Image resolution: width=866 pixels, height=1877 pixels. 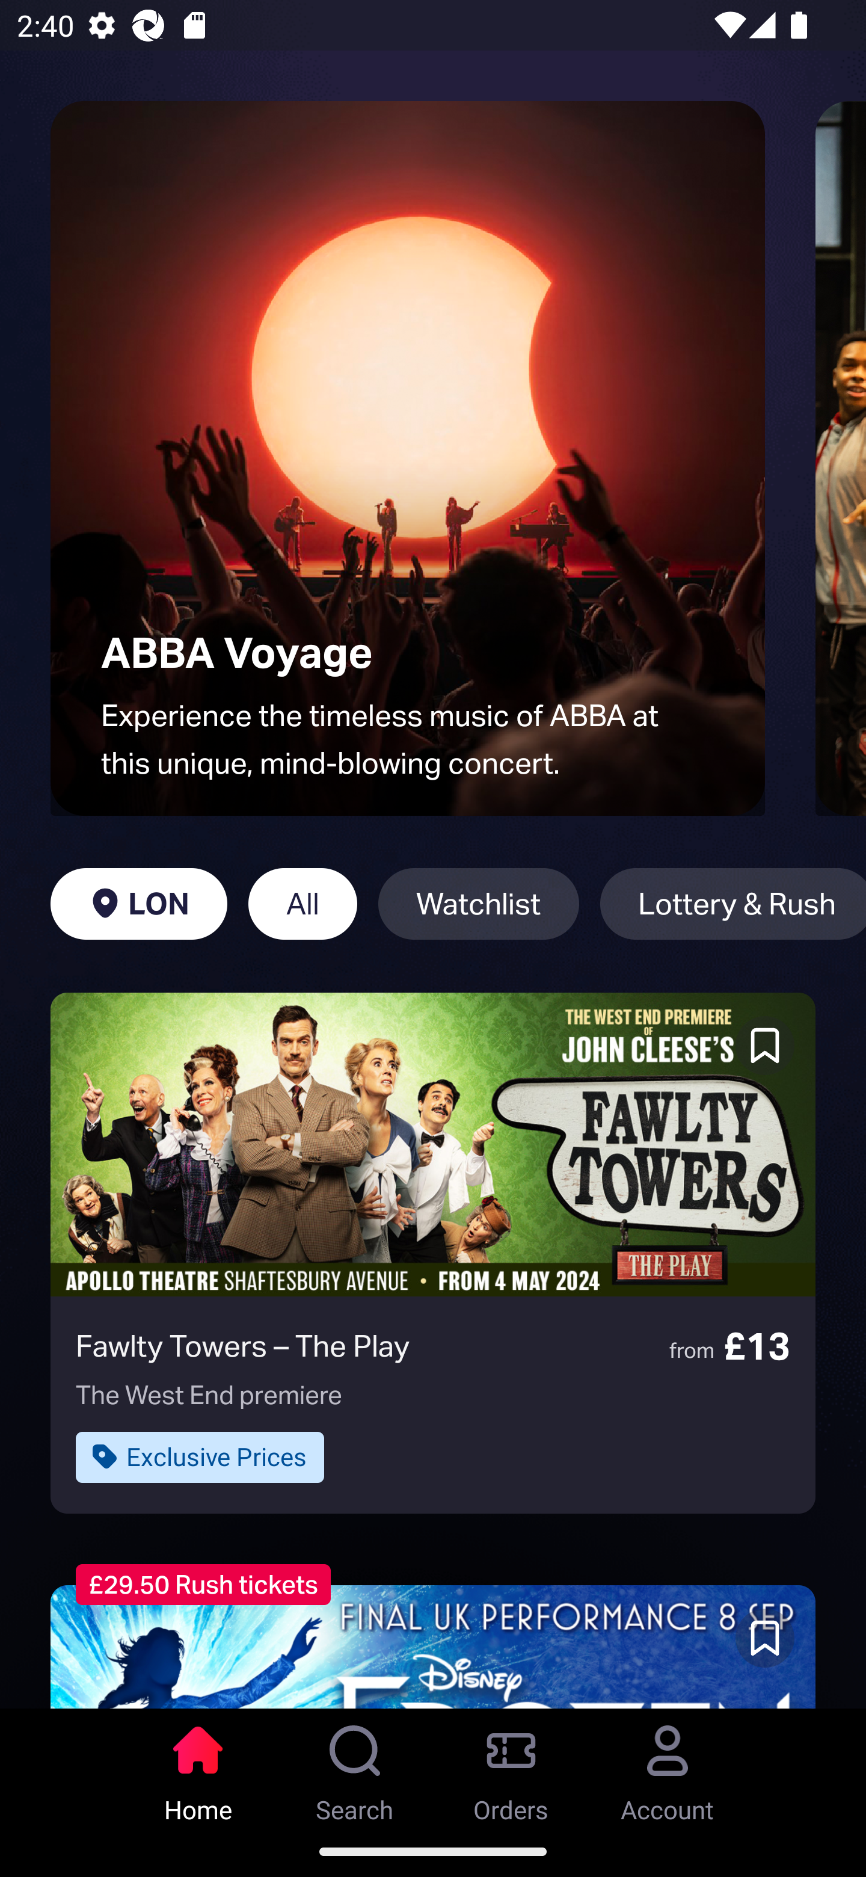 I want to click on Account, so click(x=668, y=1767).